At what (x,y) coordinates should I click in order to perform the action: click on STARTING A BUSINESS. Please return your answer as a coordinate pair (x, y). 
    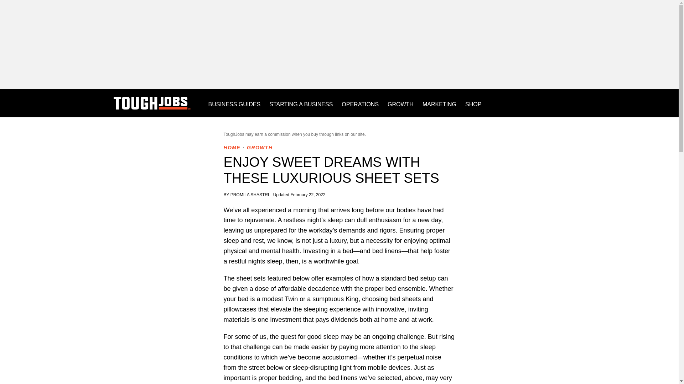
    Looking at the image, I should click on (301, 103).